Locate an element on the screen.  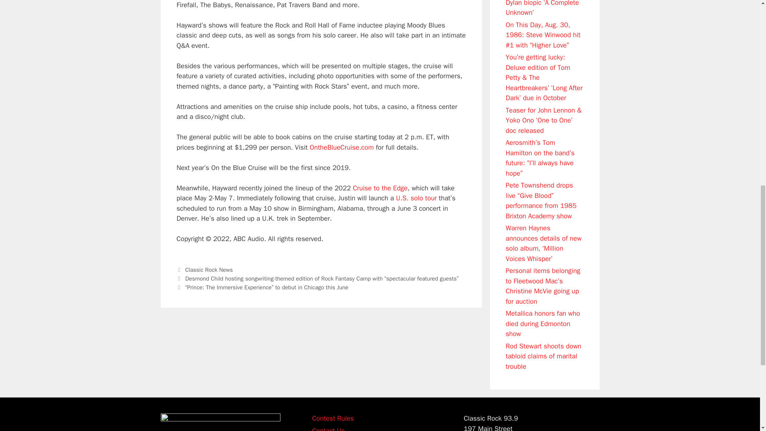
U.S. solo tour is located at coordinates (416, 198).